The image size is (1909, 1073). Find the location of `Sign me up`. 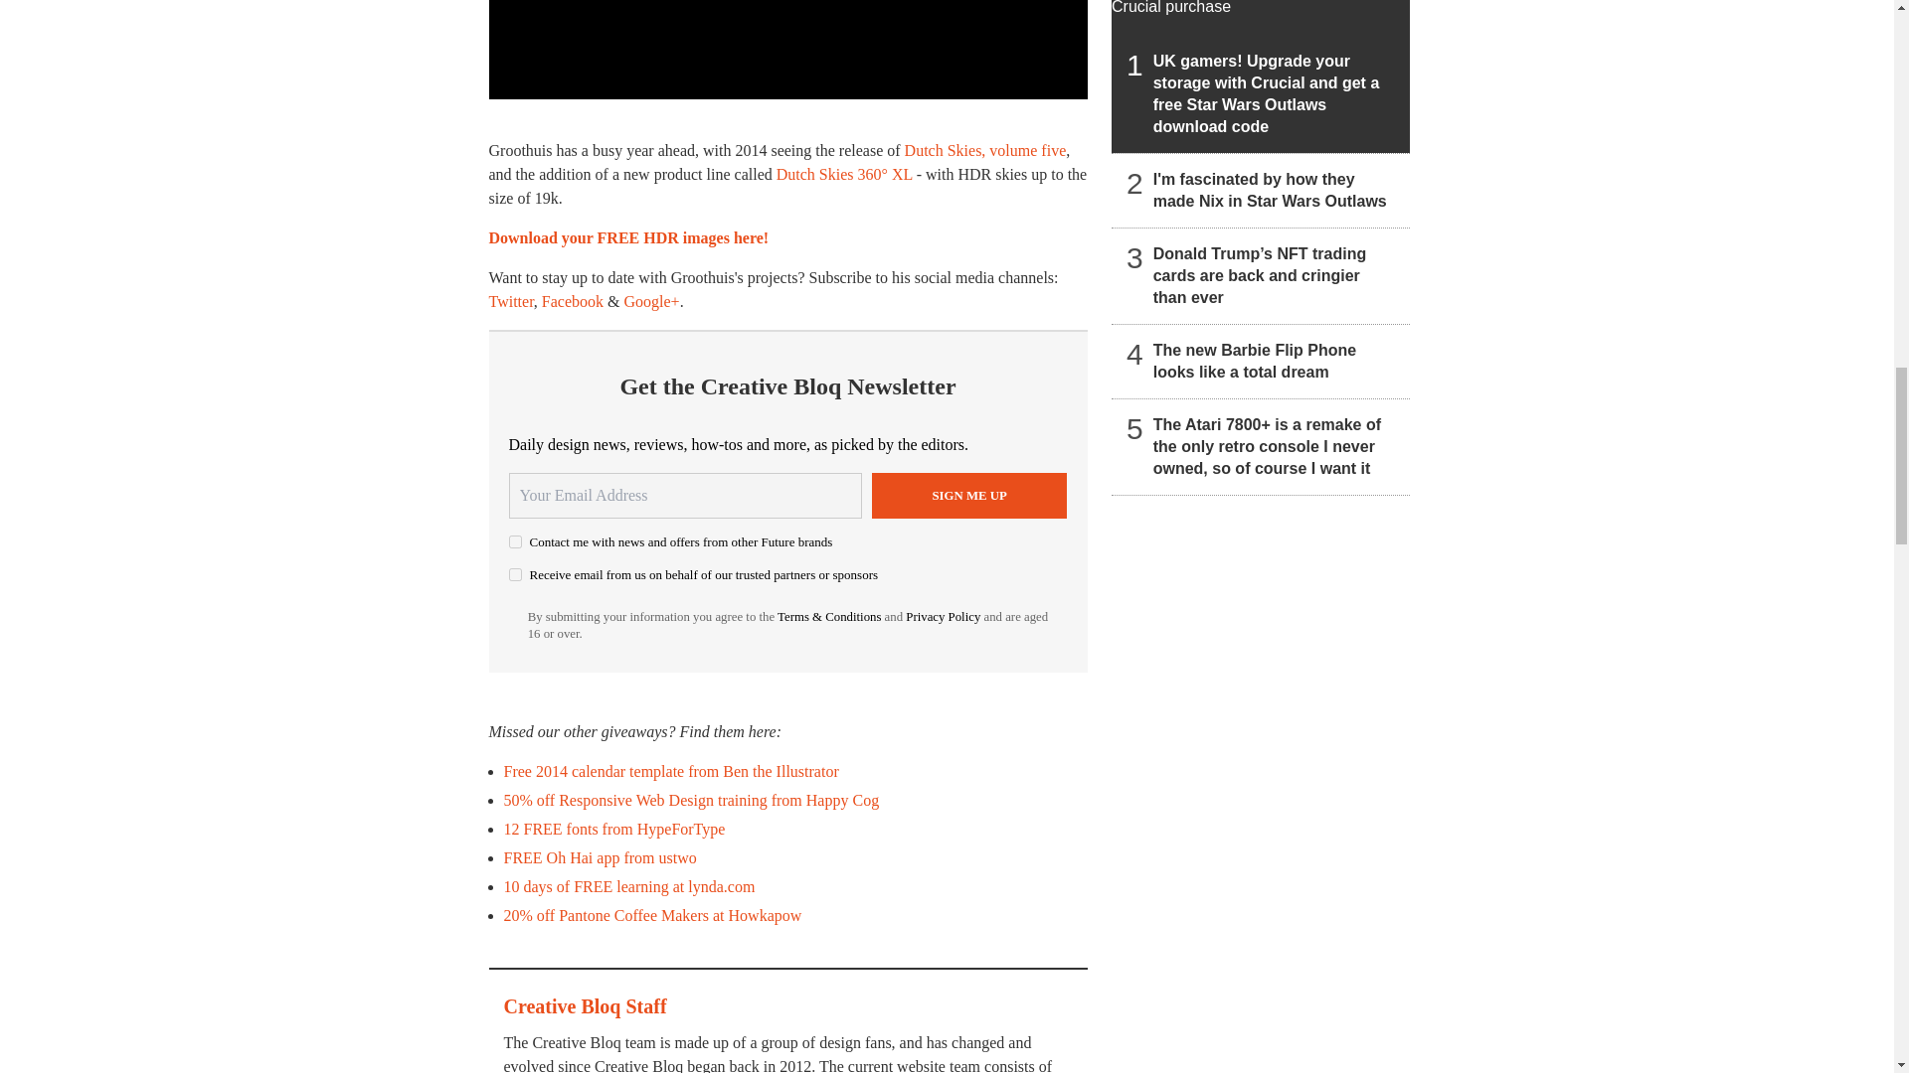

Sign me up is located at coordinates (969, 495).